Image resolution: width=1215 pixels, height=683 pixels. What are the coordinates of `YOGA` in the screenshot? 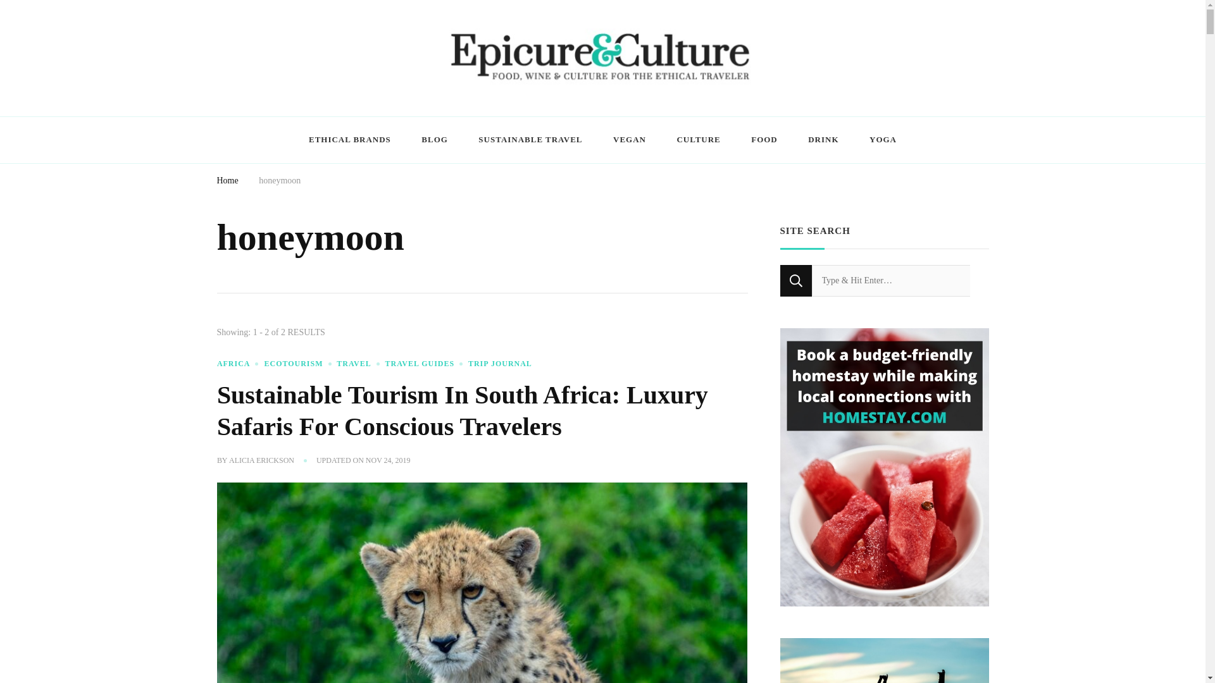 It's located at (882, 140).